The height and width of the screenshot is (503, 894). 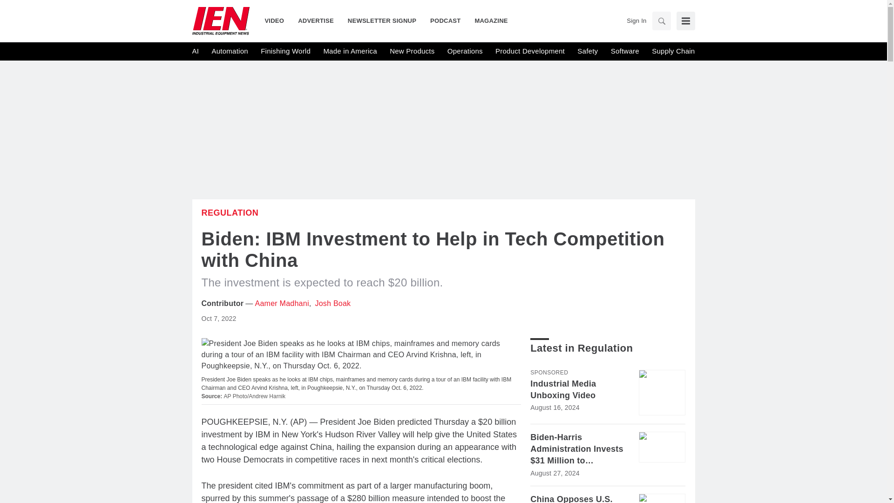 What do you see at coordinates (588, 51) in the screenshot?
I see `Safety` at bounding box center [588, 51].